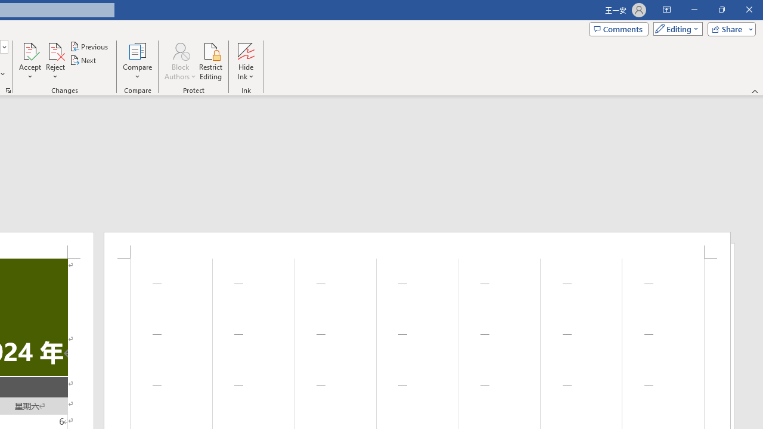 This screenshot has width=763, height=429. Describe the element at coordinates (211, 61) in the screenshot. I see `Restrict Editing` at that location.